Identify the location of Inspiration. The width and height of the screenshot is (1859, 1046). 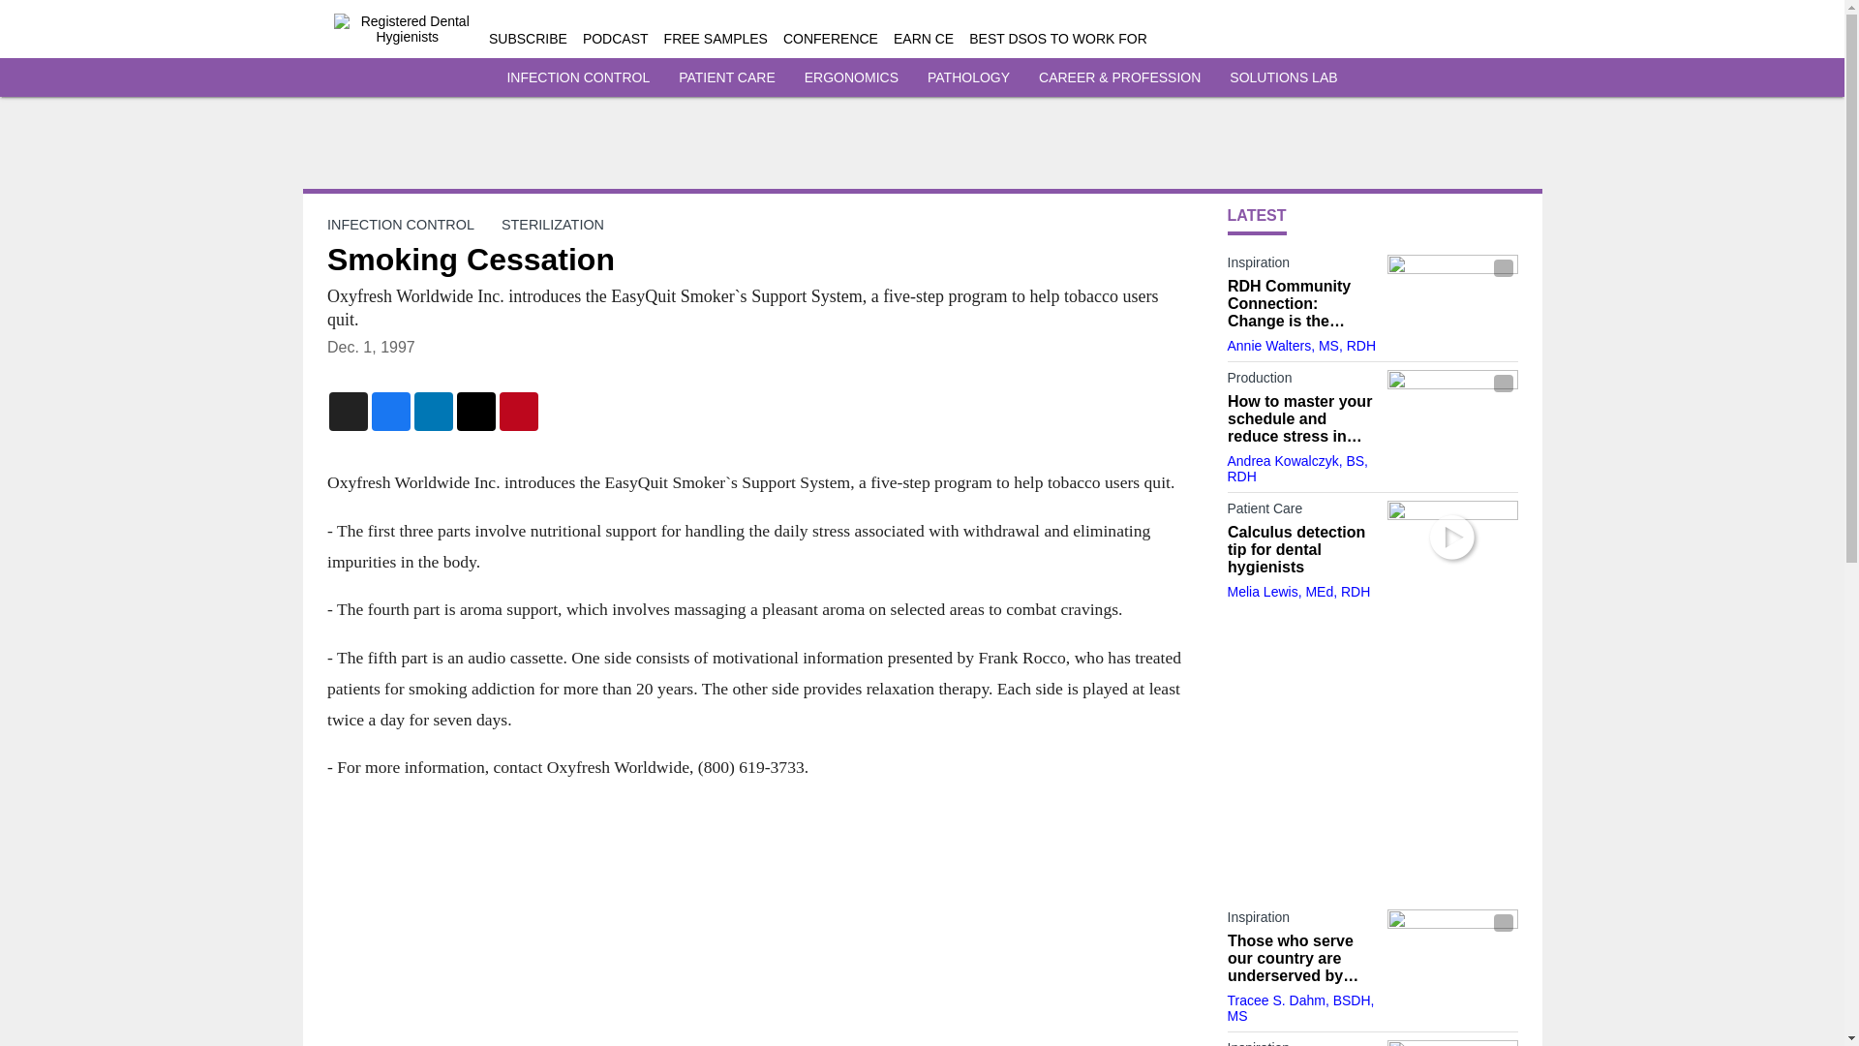
(1301, 1042).